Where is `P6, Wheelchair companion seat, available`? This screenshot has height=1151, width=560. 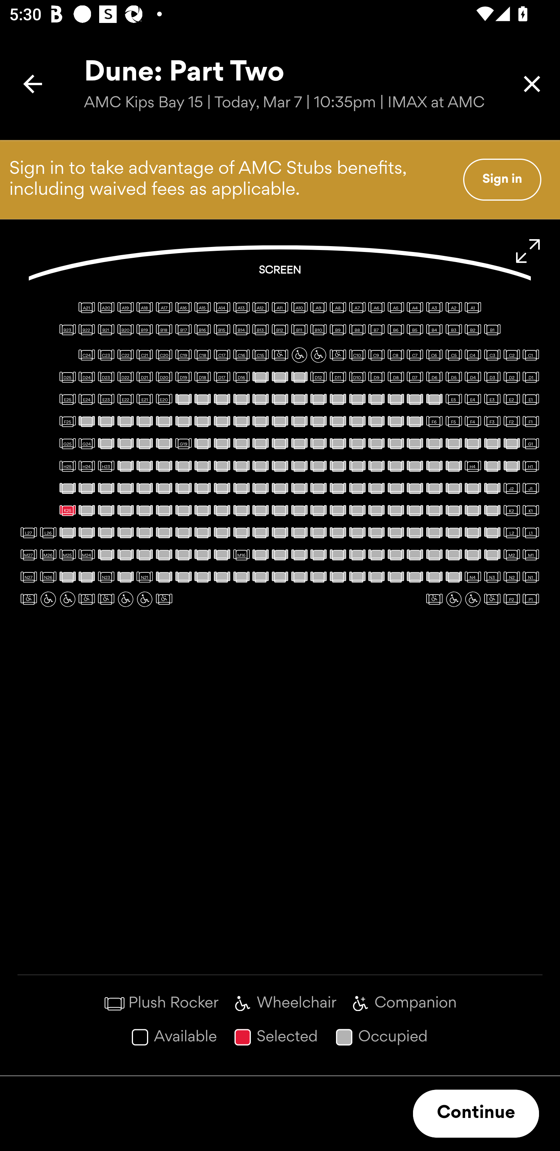
P6, Wheelchair companion seat, available is located at coordinates (434, 599).